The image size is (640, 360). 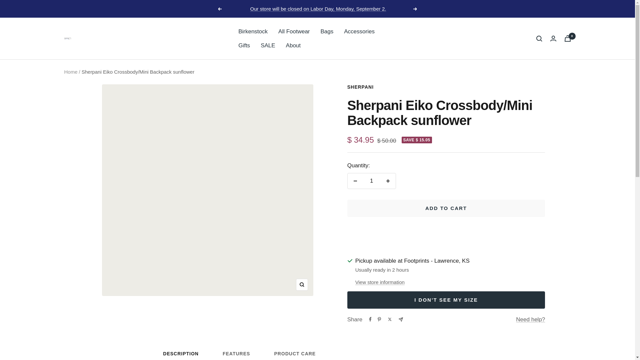 I want to click on Gifts, so click(x=317, y=355).